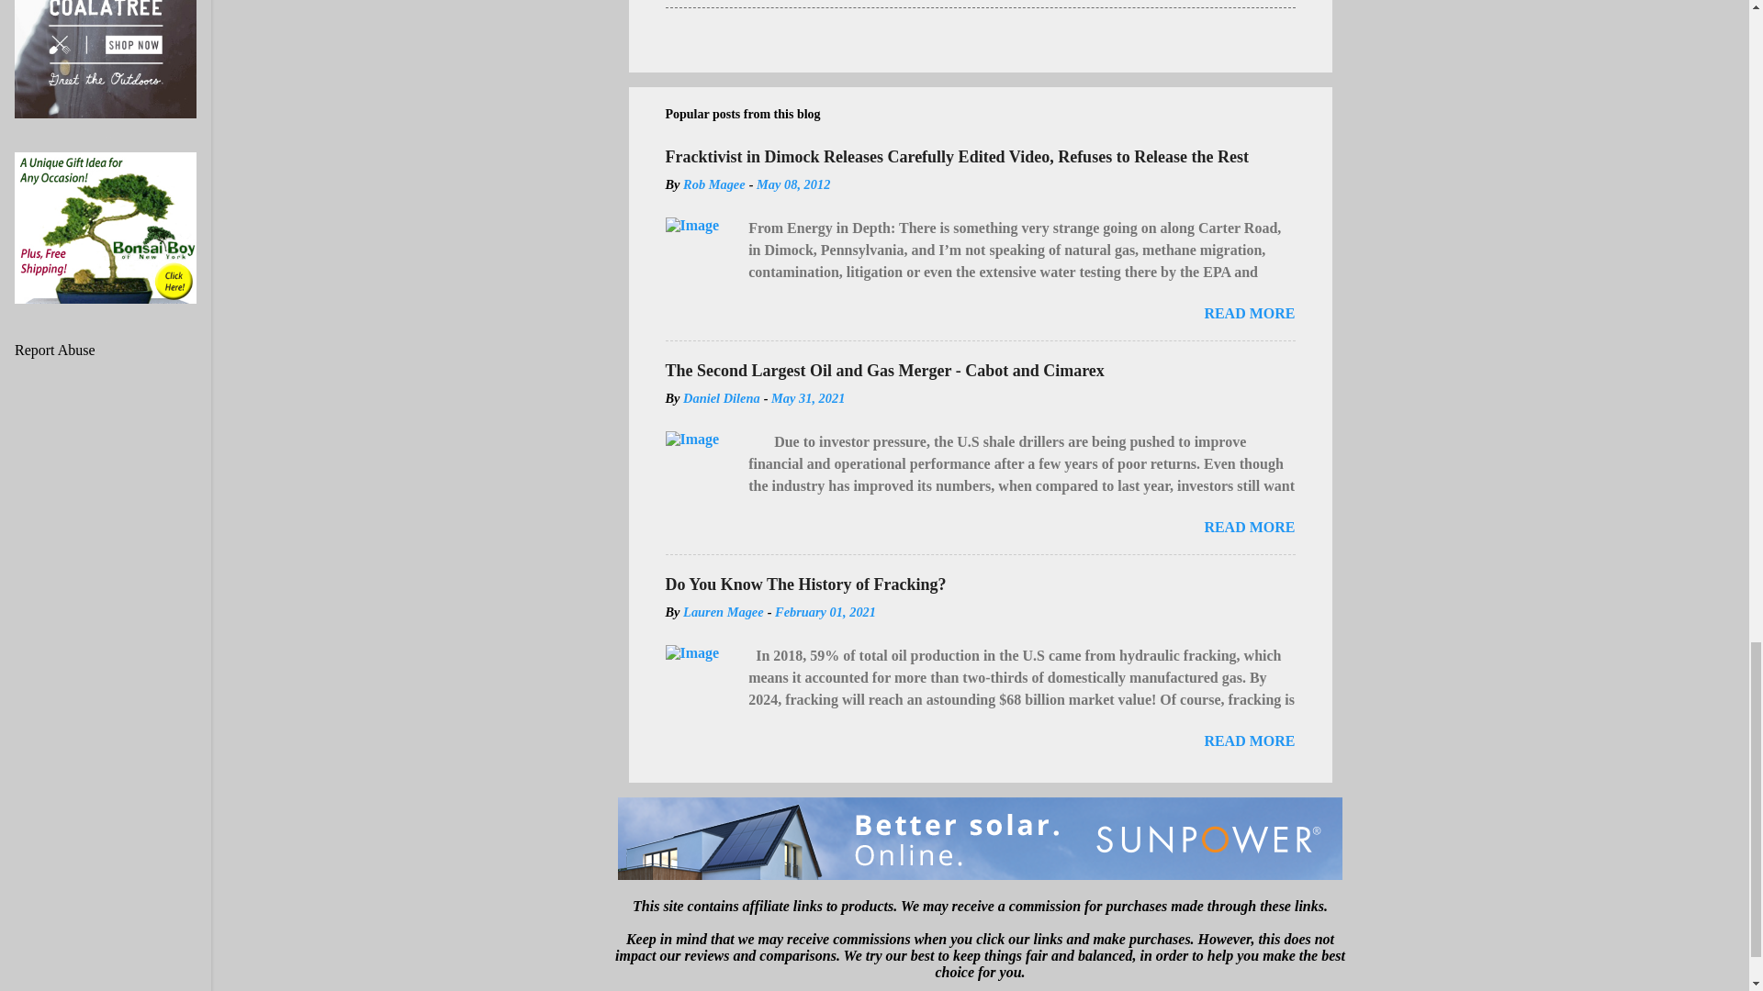 The height and width of the screenshot is (991, 1763). Describe the element at coordinates (883, 371) in the screenshot. I see `The Second Largest Oil and Gas Merger - Cabot and Cimarex` at that location.